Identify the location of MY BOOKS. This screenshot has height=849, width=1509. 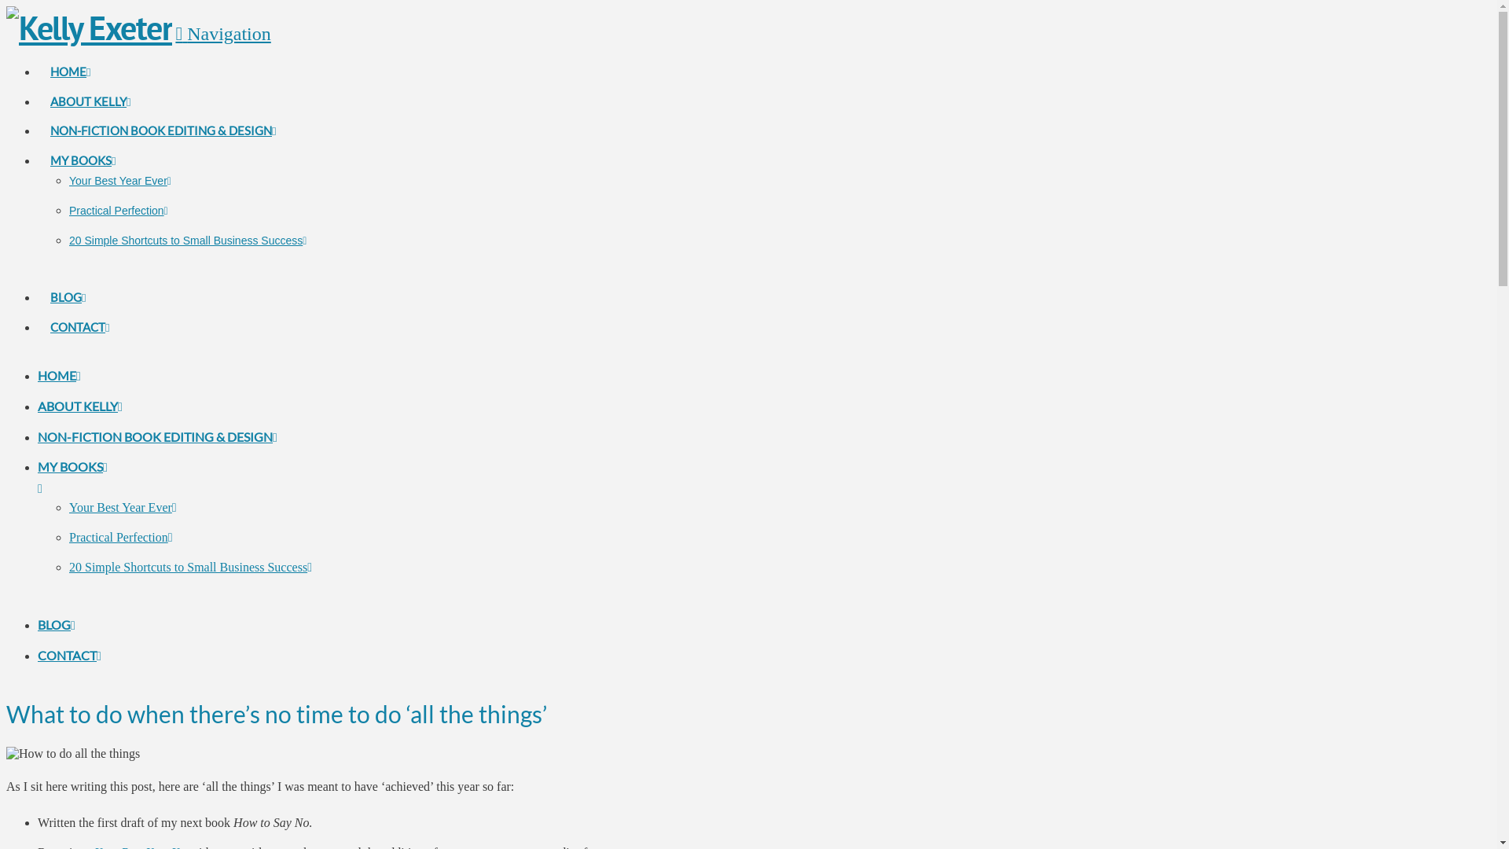
(494, 478).